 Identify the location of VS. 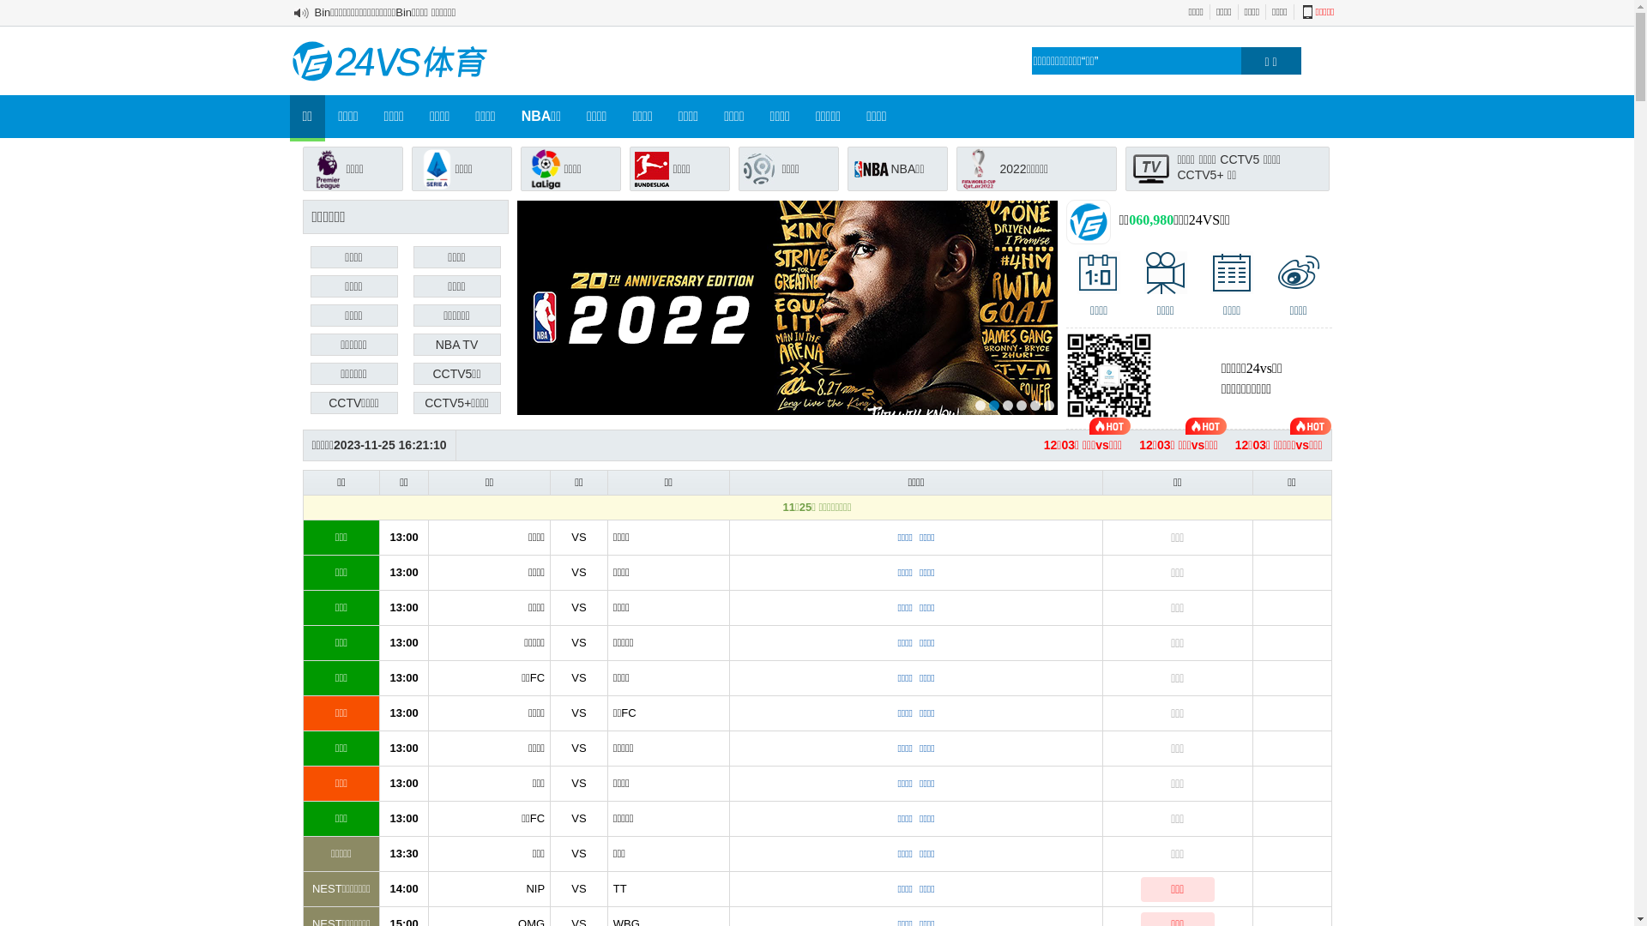
(578, 713).